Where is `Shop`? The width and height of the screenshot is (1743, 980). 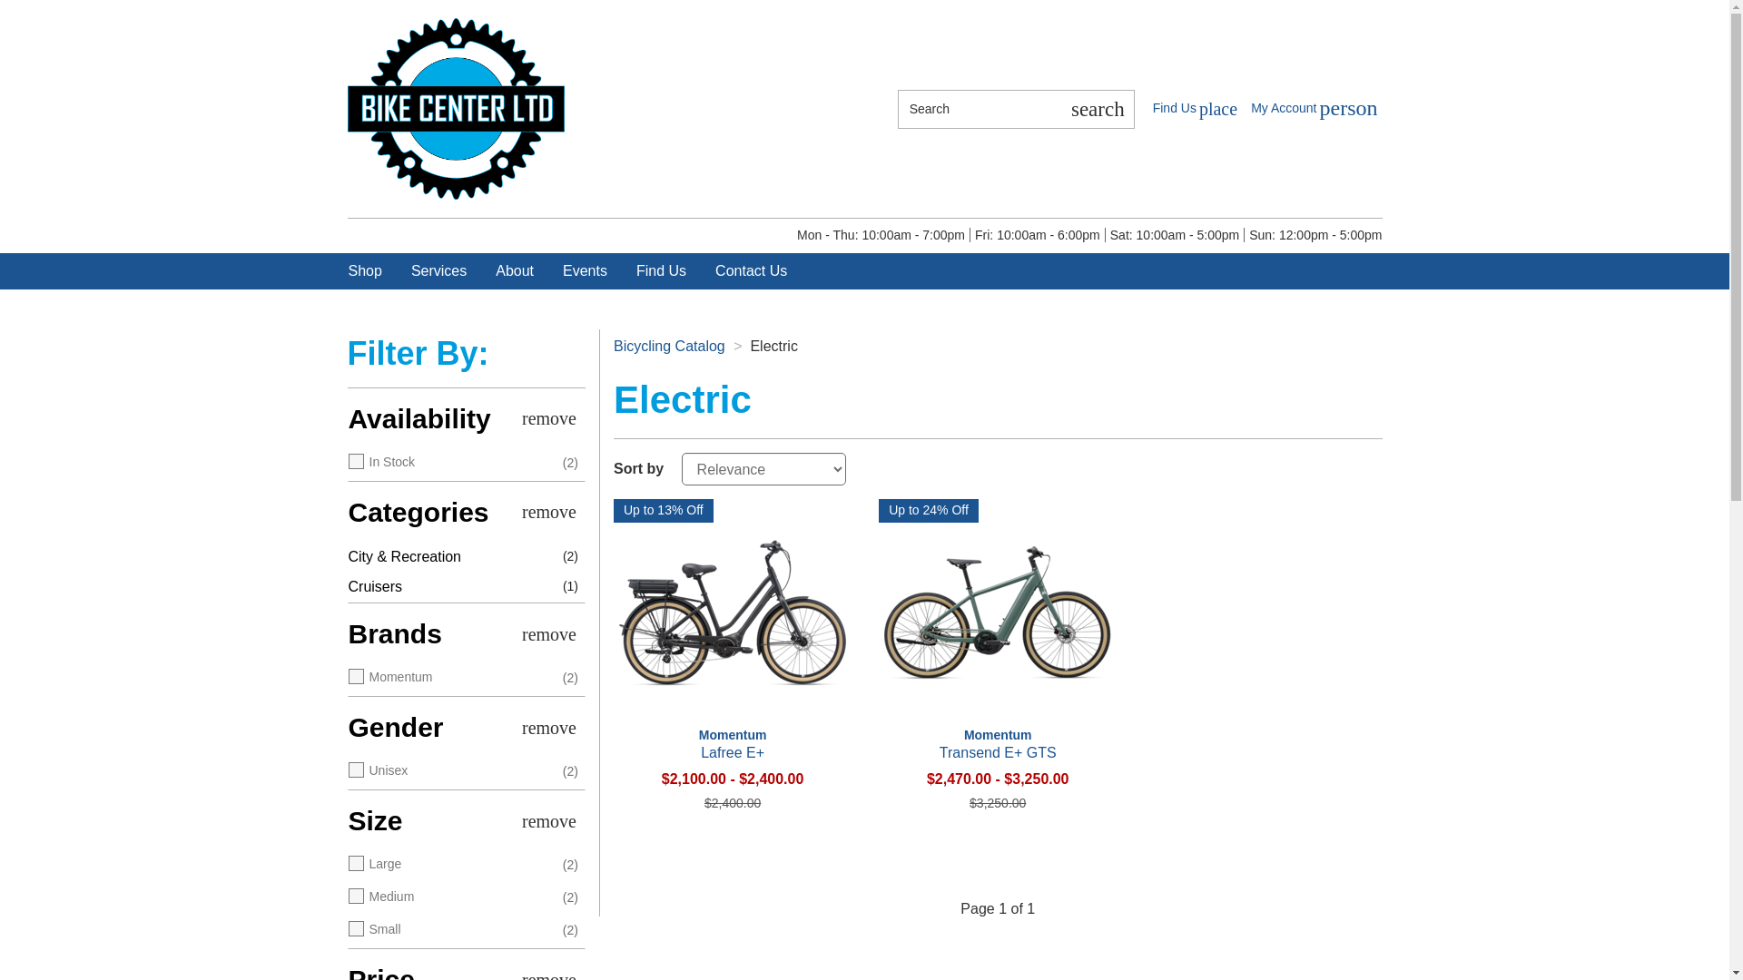 Shop is located at coordinates (1097, 109).